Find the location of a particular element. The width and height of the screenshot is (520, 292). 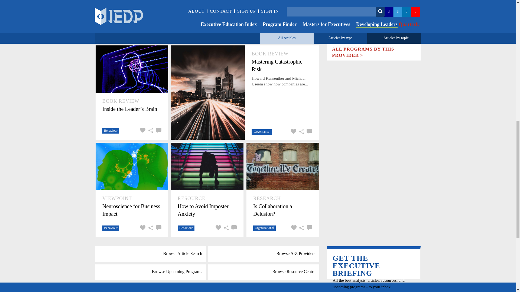

comment is located at coordinates (309, 132).